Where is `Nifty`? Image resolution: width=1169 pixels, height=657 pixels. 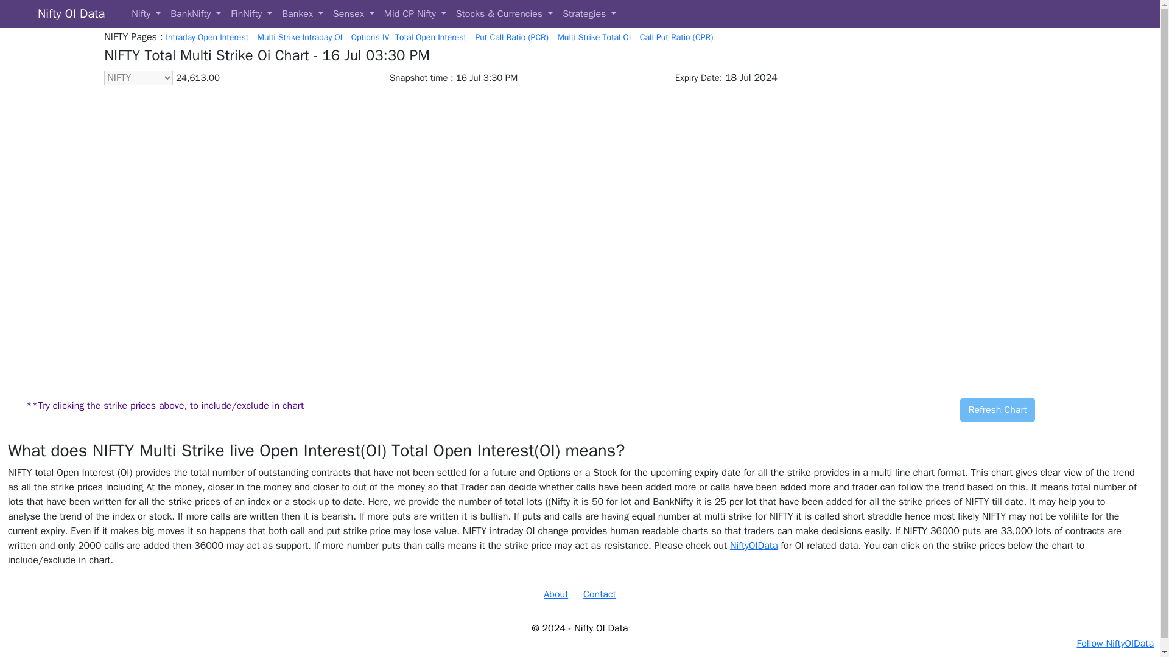 Nifty is located at coordinates (146, 14).